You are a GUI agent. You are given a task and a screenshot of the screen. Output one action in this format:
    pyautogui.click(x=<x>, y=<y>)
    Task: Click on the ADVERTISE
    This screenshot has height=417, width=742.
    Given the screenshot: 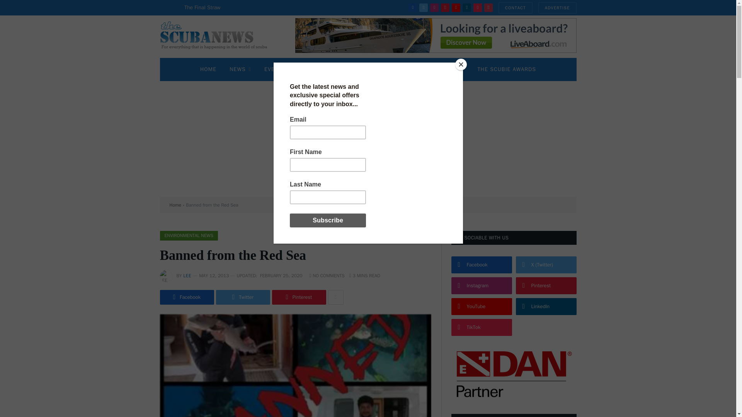 What is the action you would take?
    pyautogui.click(x=557, y=8)
    